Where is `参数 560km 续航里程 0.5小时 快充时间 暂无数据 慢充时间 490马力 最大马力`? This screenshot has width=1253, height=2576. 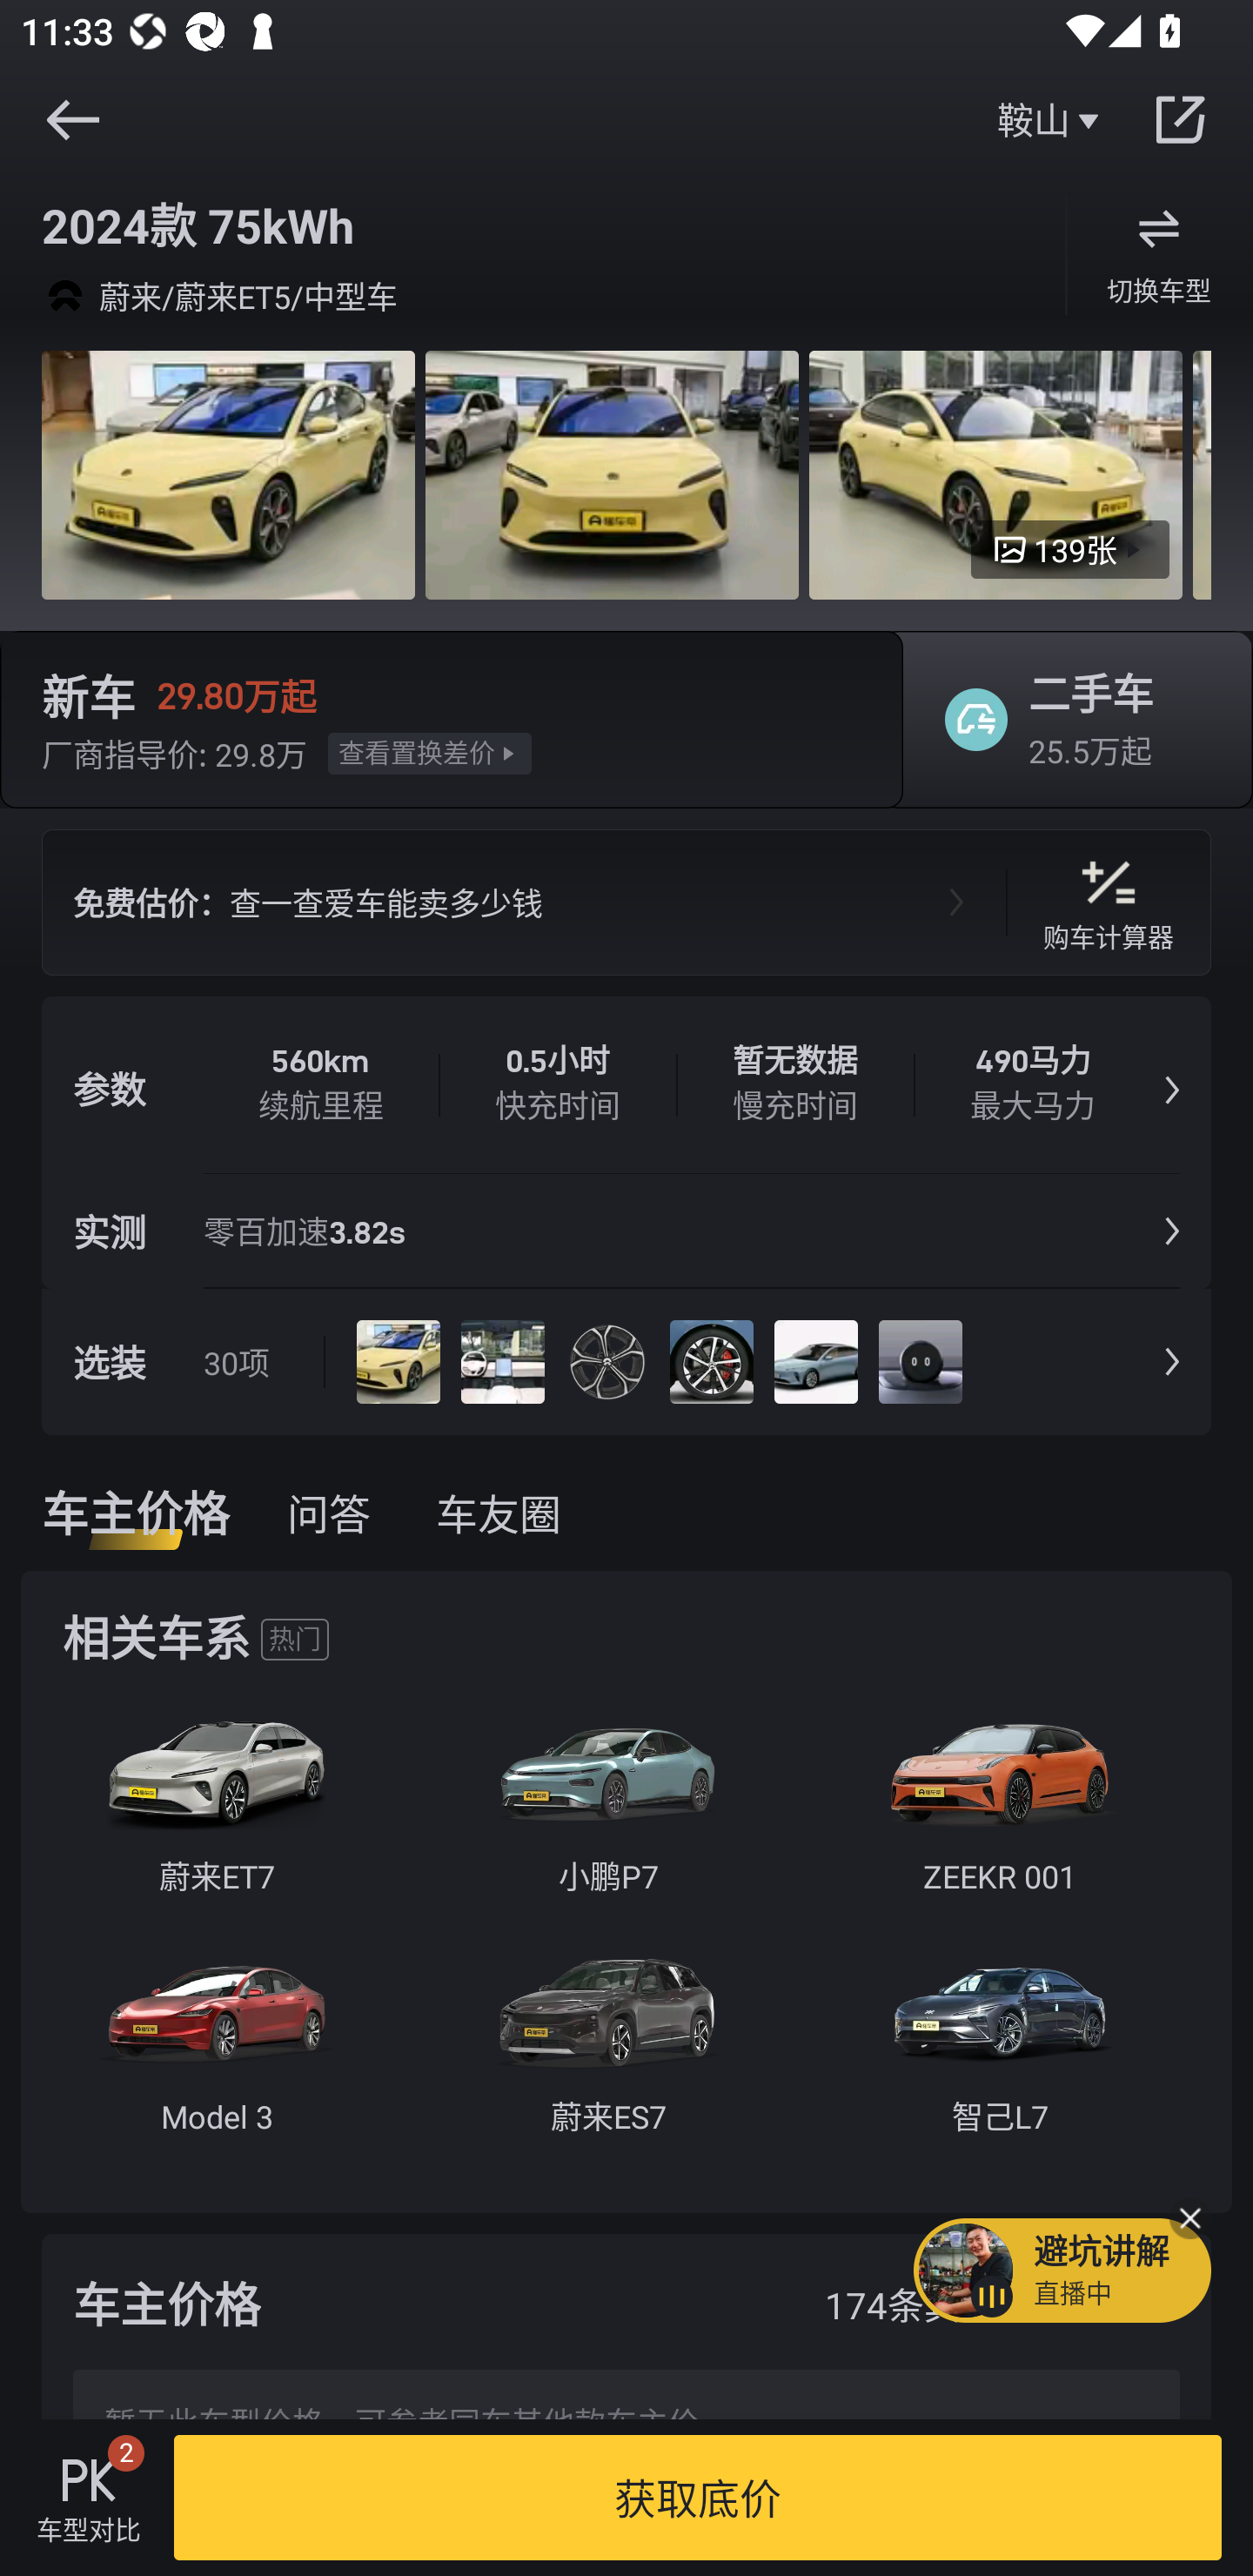 参数 560km 续航里程 0.5小时 快充时间 暂无数据 慢充时间 490马力 最大马力 is located at coordinates (626, 1085).